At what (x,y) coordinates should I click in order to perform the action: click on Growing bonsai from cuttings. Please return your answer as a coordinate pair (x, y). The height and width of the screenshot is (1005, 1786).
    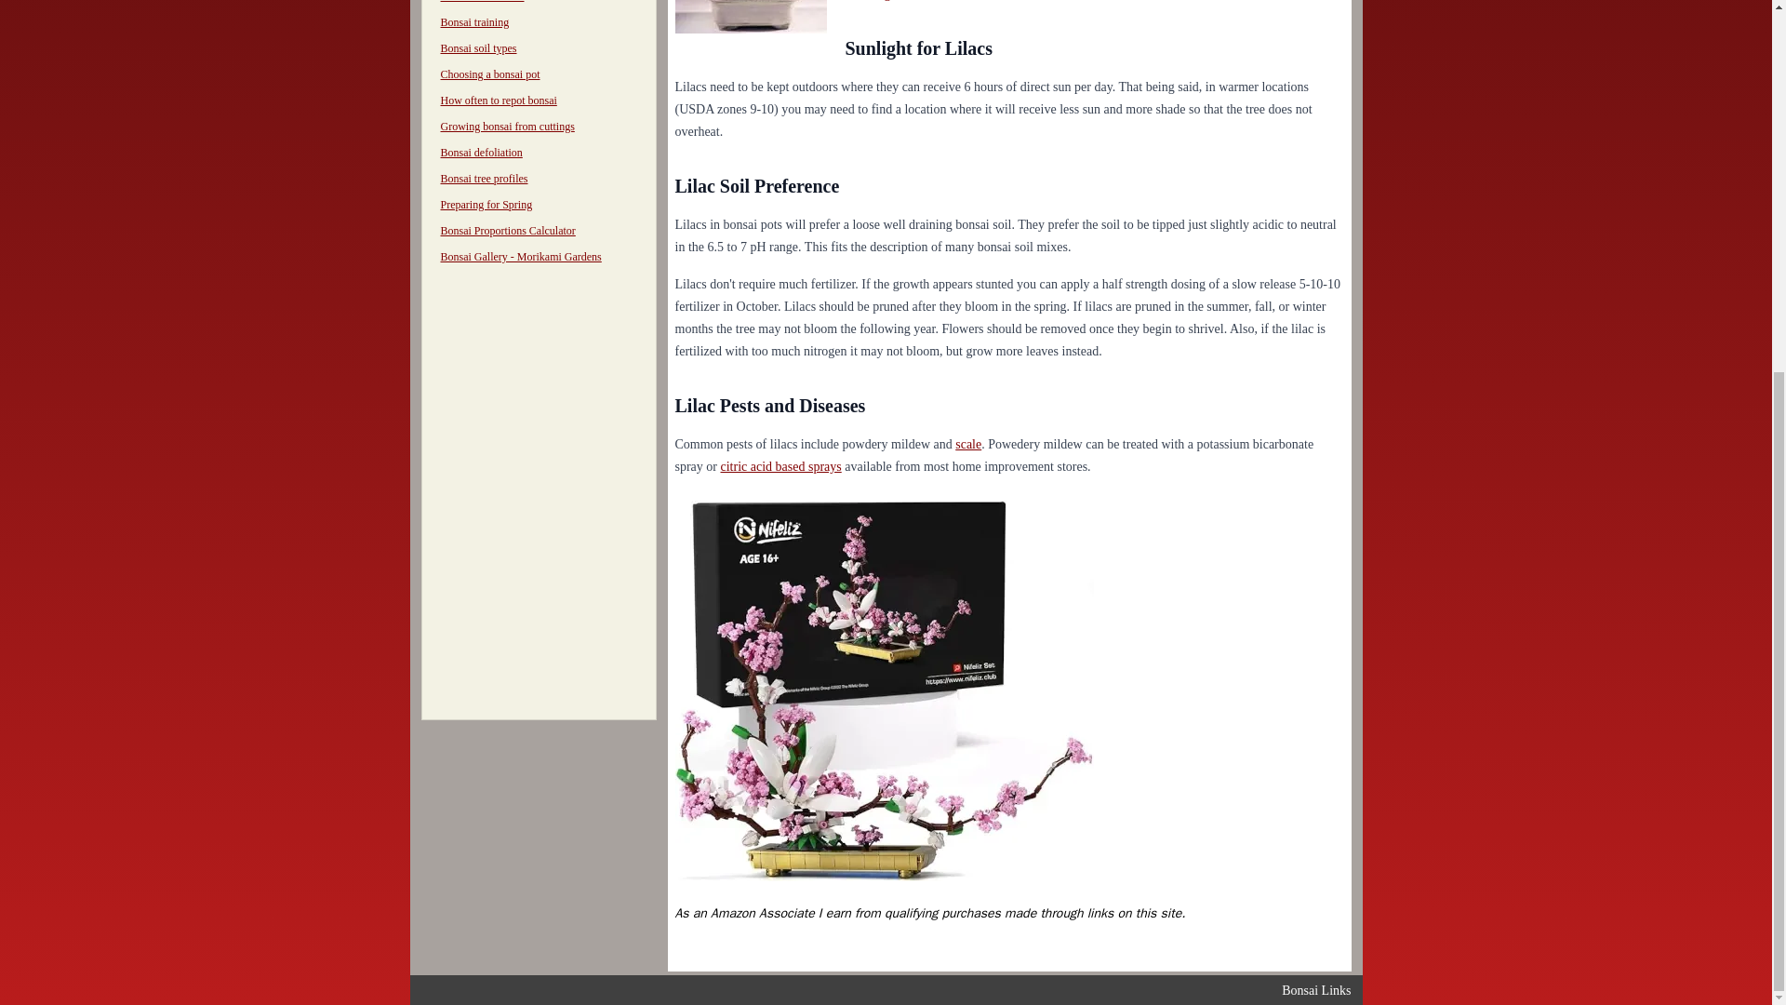
    Looking at the image, I should click on (508, 126).